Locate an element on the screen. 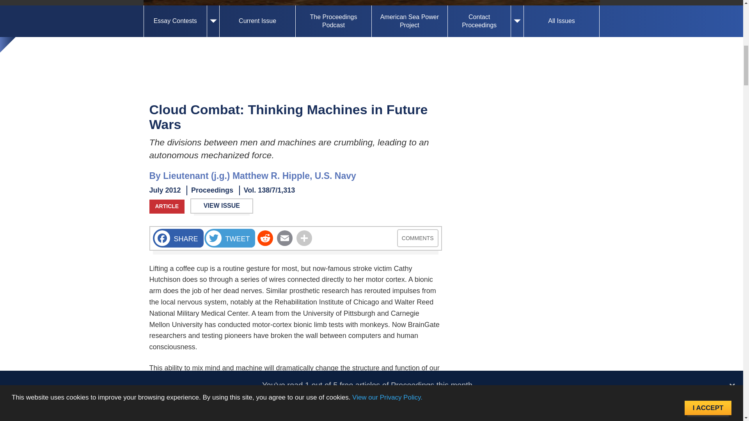 This screenshot has height=421, width=749. 3rd party ad content is located at coordinates (524, 259).